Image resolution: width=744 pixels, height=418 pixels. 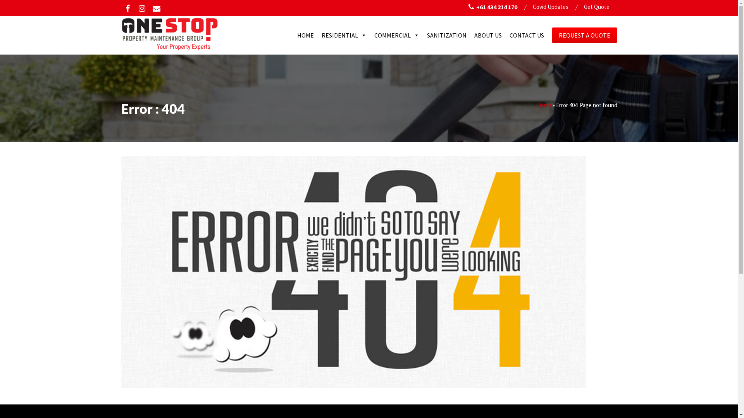 What do you see at coordinates (397, 35) in the screenshot?
I see `COMMERCIAL` at bounding box center [397, 35].